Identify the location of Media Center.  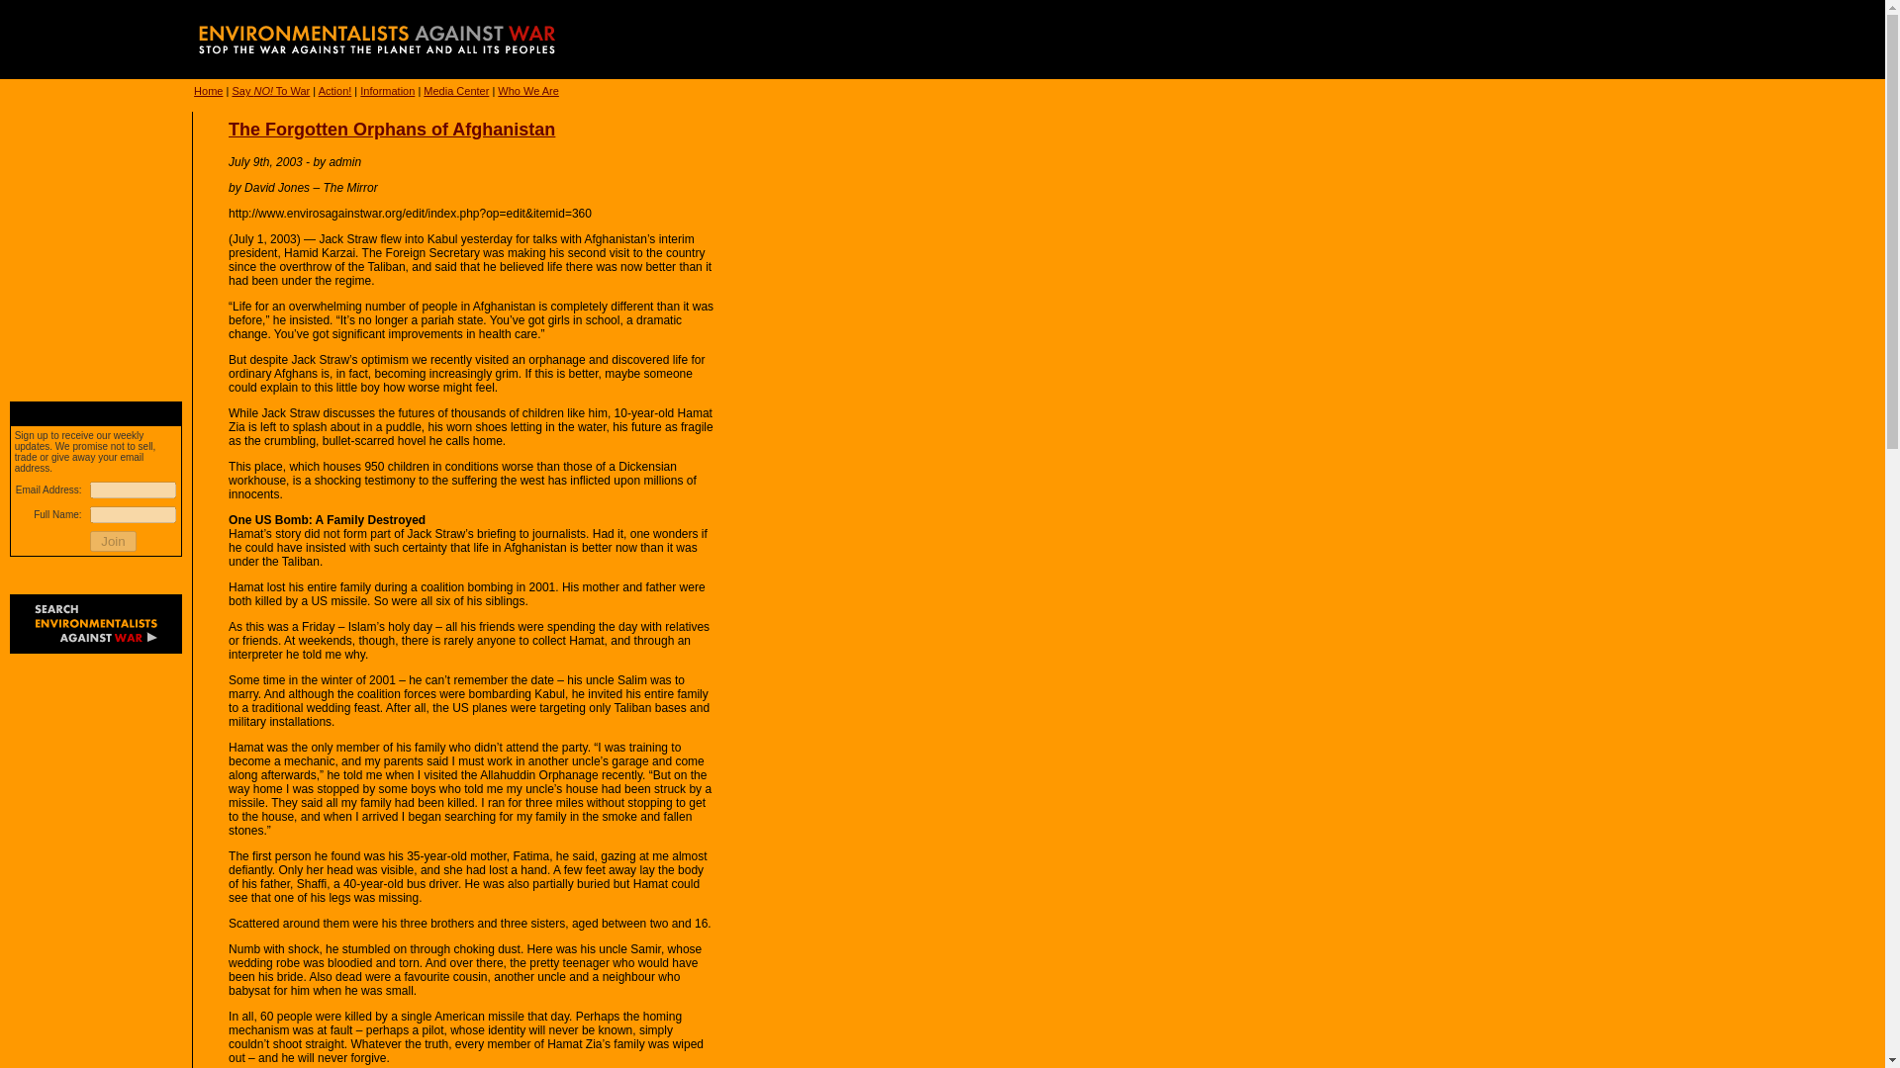
(455, 91).